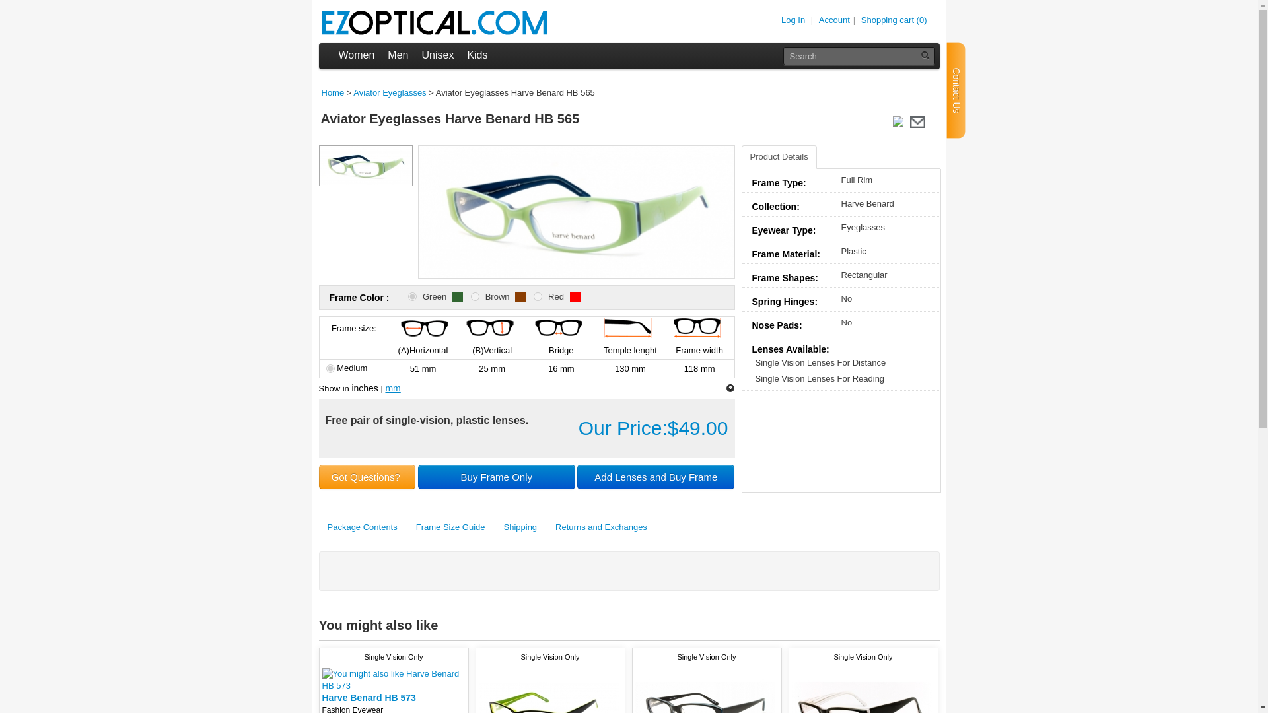  What do you see at coordinates (390, 92) in the screenshot?
I see `Aviator Eyeglasses` at bounding box center [390, 92].